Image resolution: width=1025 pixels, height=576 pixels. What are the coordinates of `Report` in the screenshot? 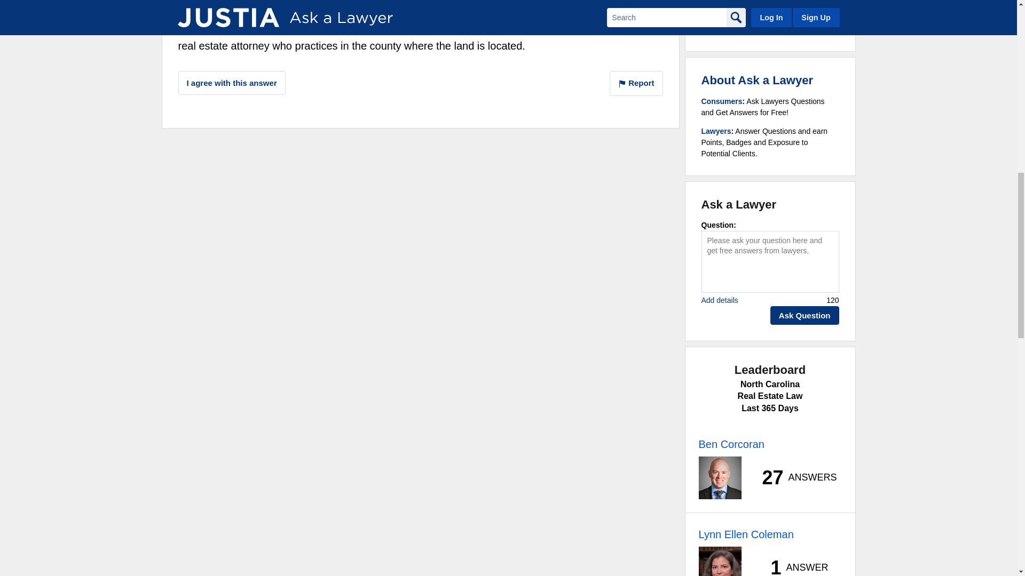 It's located at (636, 83).